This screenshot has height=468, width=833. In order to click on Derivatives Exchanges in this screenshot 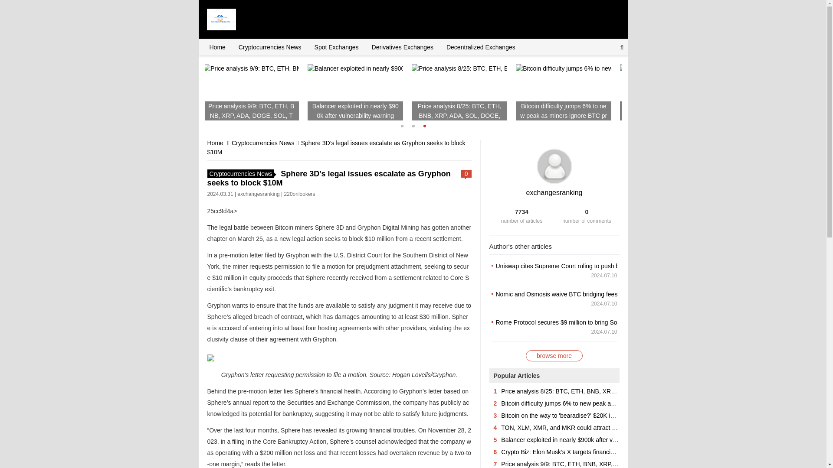, I will do `click(403, 47)`.